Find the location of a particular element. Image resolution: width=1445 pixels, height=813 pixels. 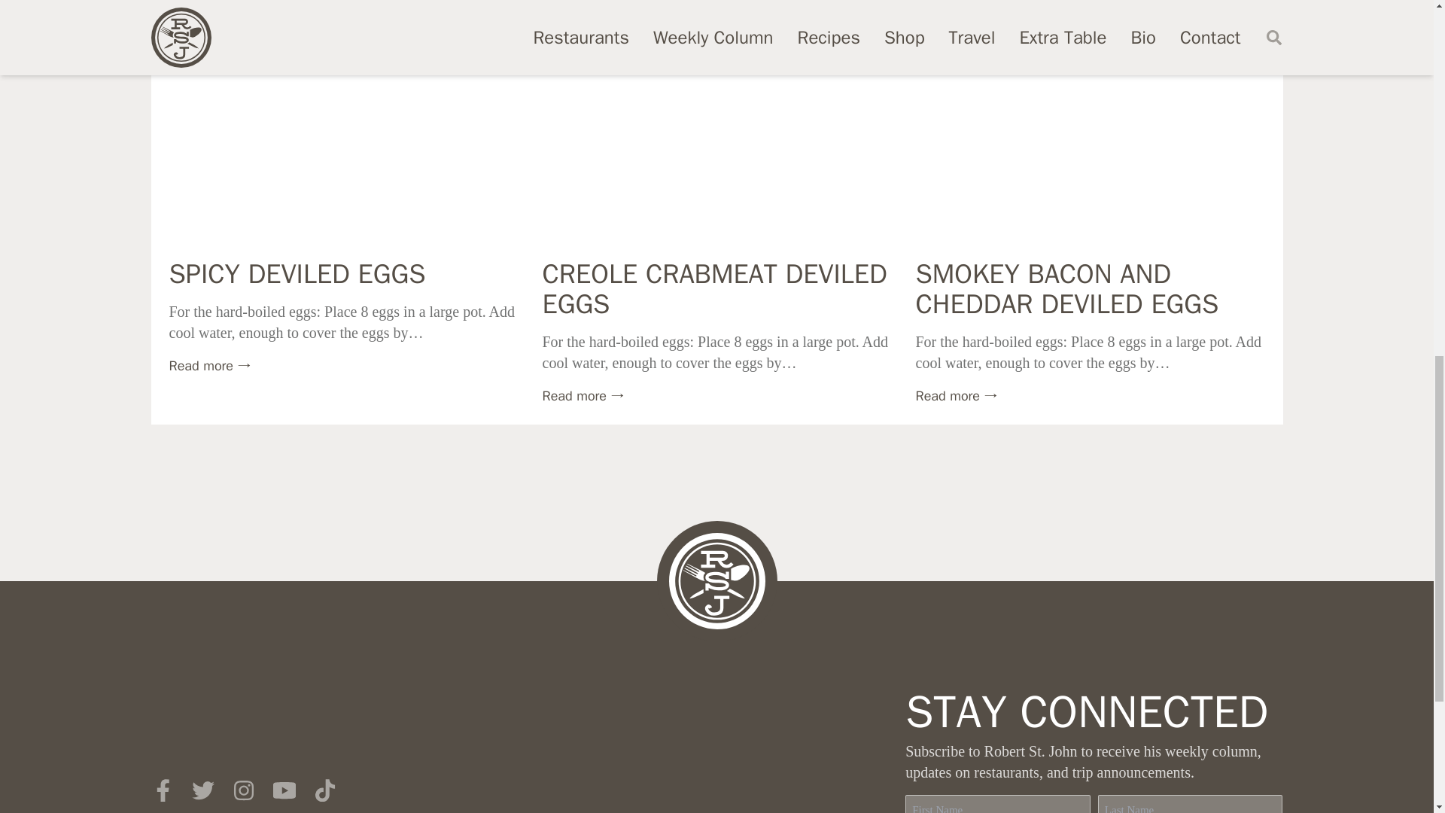

Youtube is located at coordinates (283, 790).